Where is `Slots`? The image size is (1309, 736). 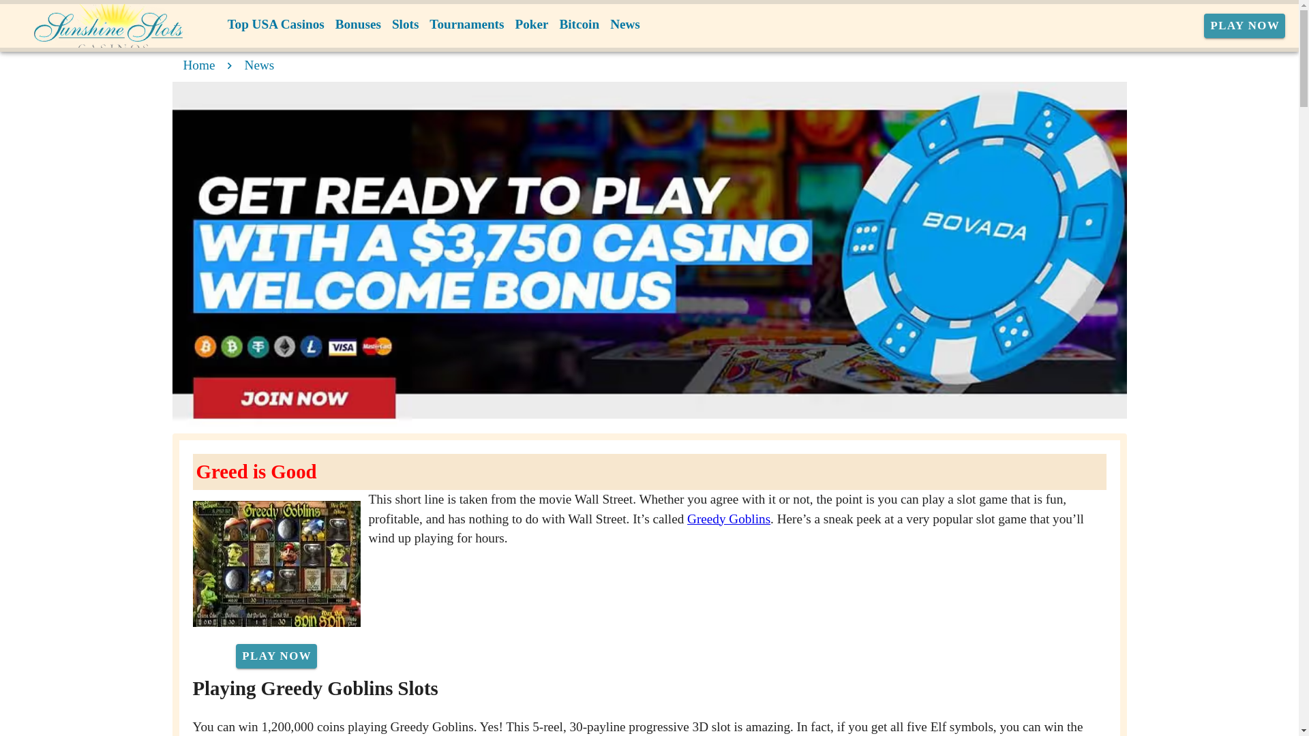 Slots is located at coordinates (405, 25).